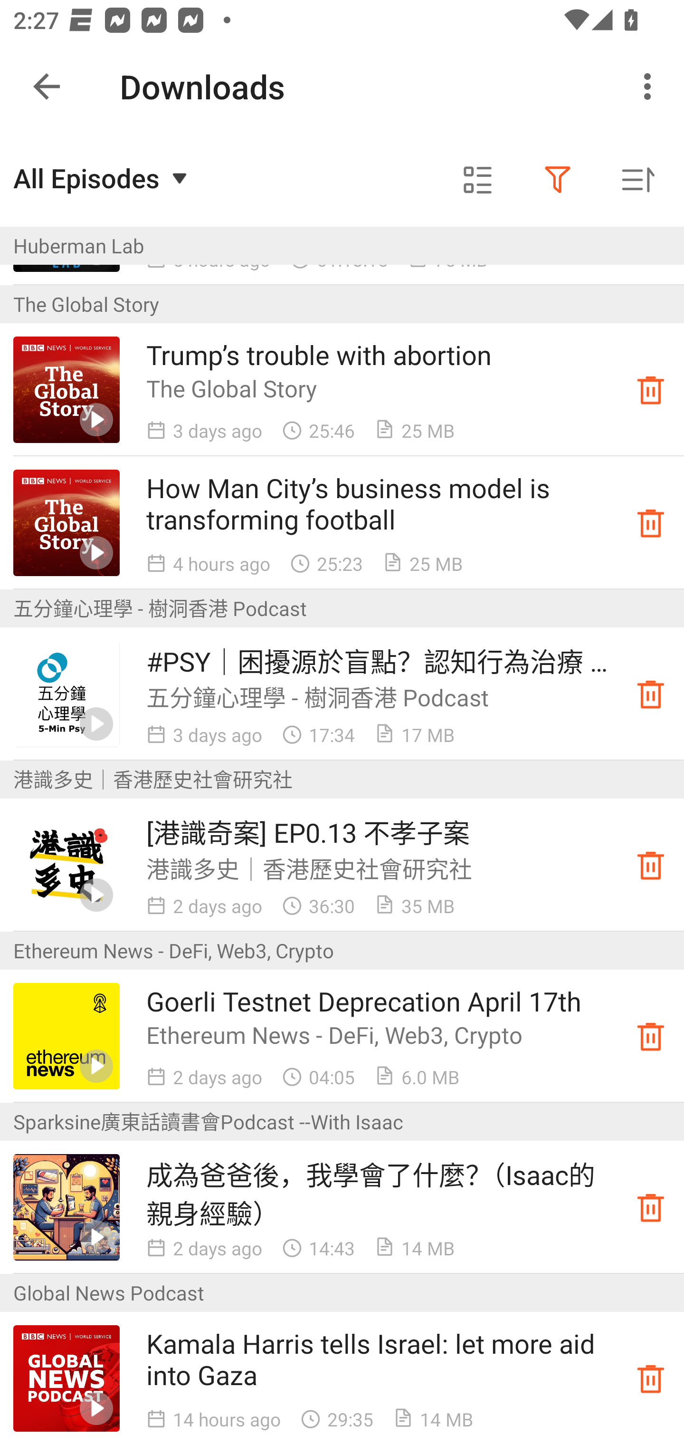  Describe the element at coordinates (558, 180) in the screenshot. I see `` at that location.